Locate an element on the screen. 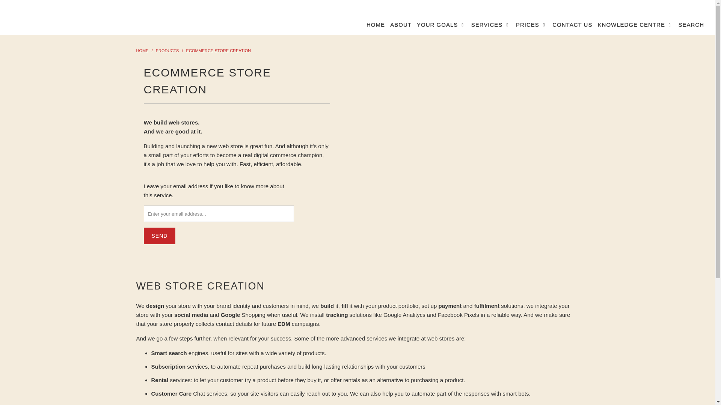 The height and width of the screenshot is (405, 721). Digital Pepper Asia is located at coordinates (142, 50).